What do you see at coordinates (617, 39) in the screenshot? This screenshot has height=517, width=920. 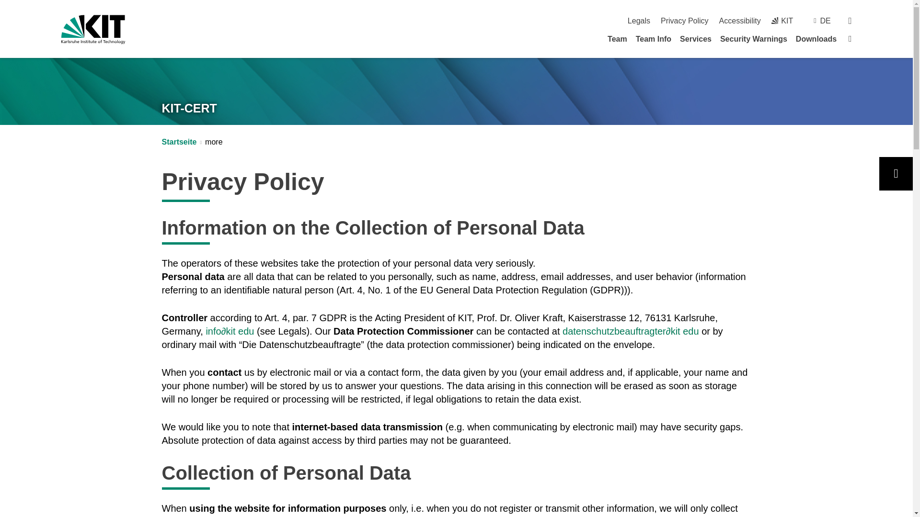 I see `Team` at bounding box center [617, 39].